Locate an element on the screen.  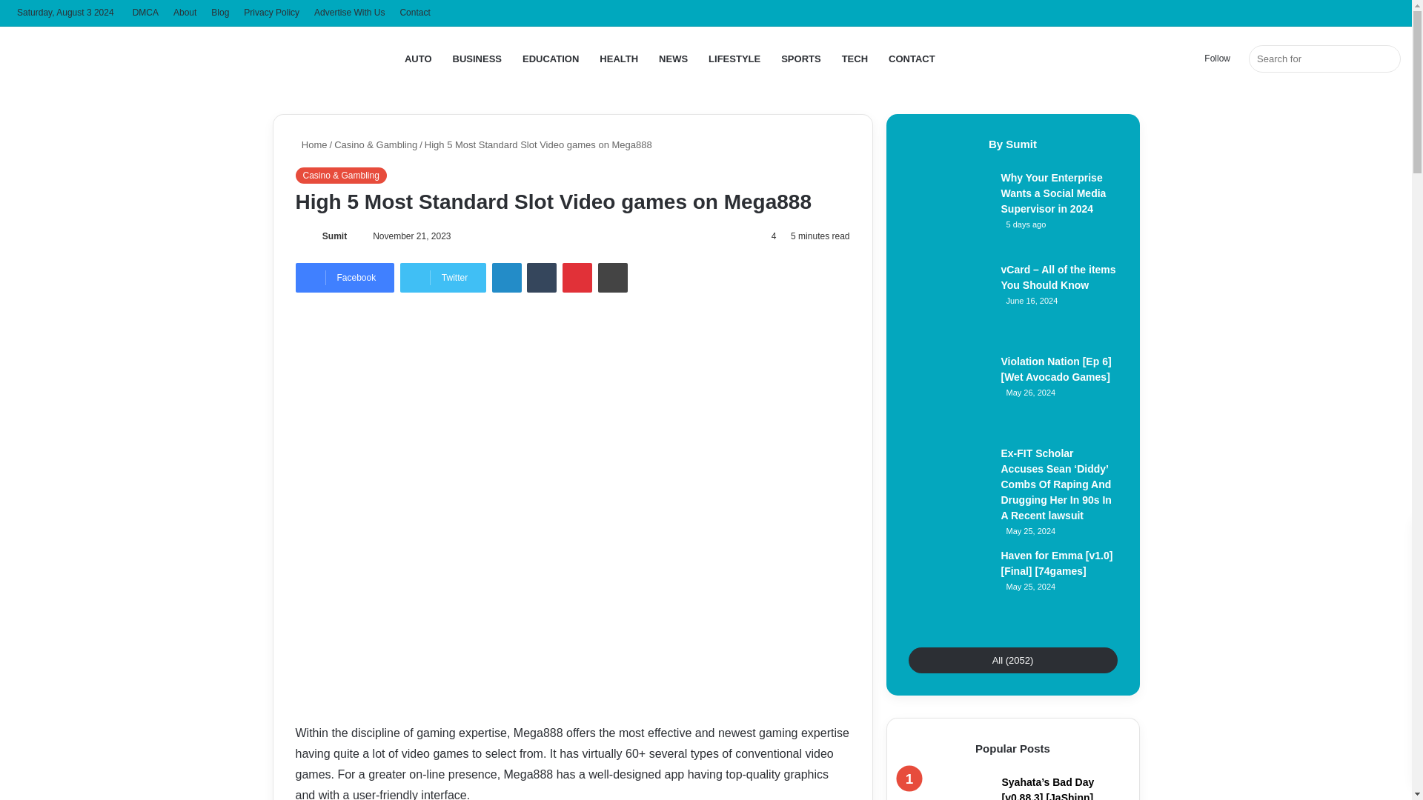
Facebook is located at coordinates (344, 278).